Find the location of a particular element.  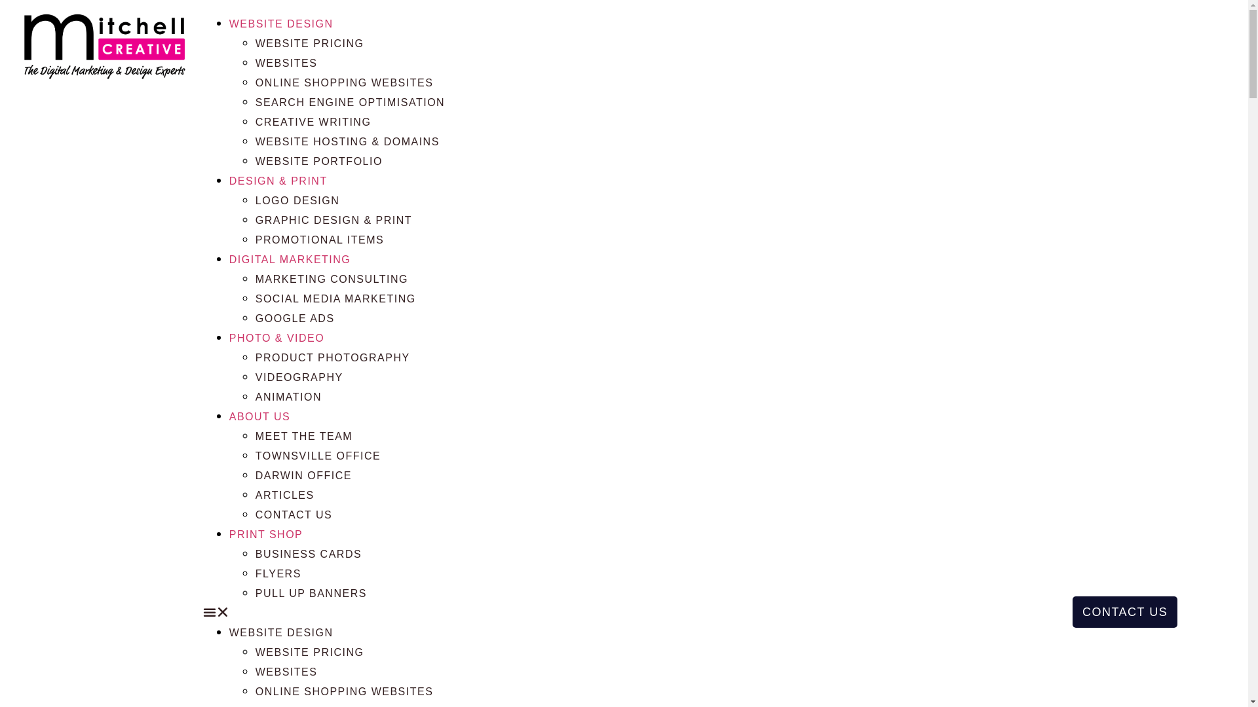

WEBSITE HOSTING & DOMAINS is located at coordinates (347, 141).